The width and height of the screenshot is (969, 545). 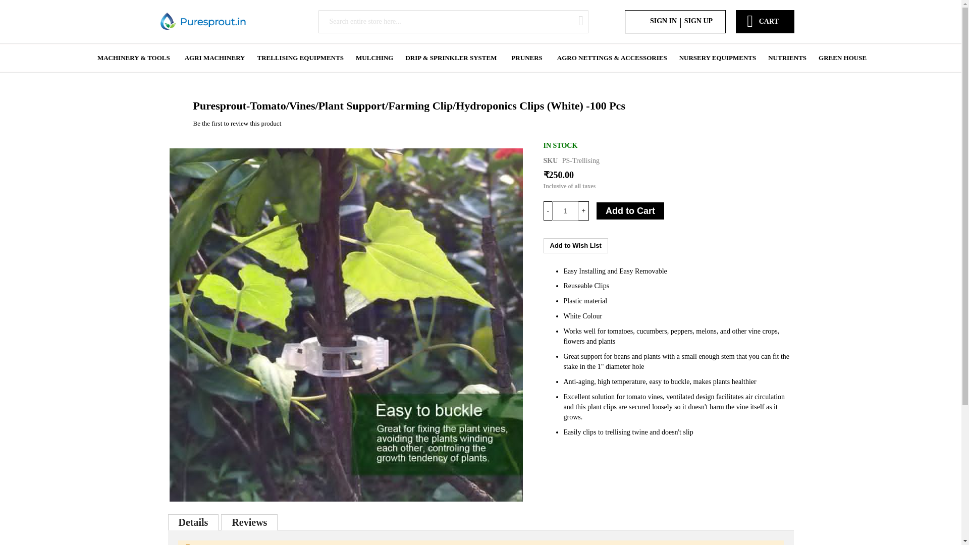 I want to click on SIGN UP, so click(x=698, y=21).